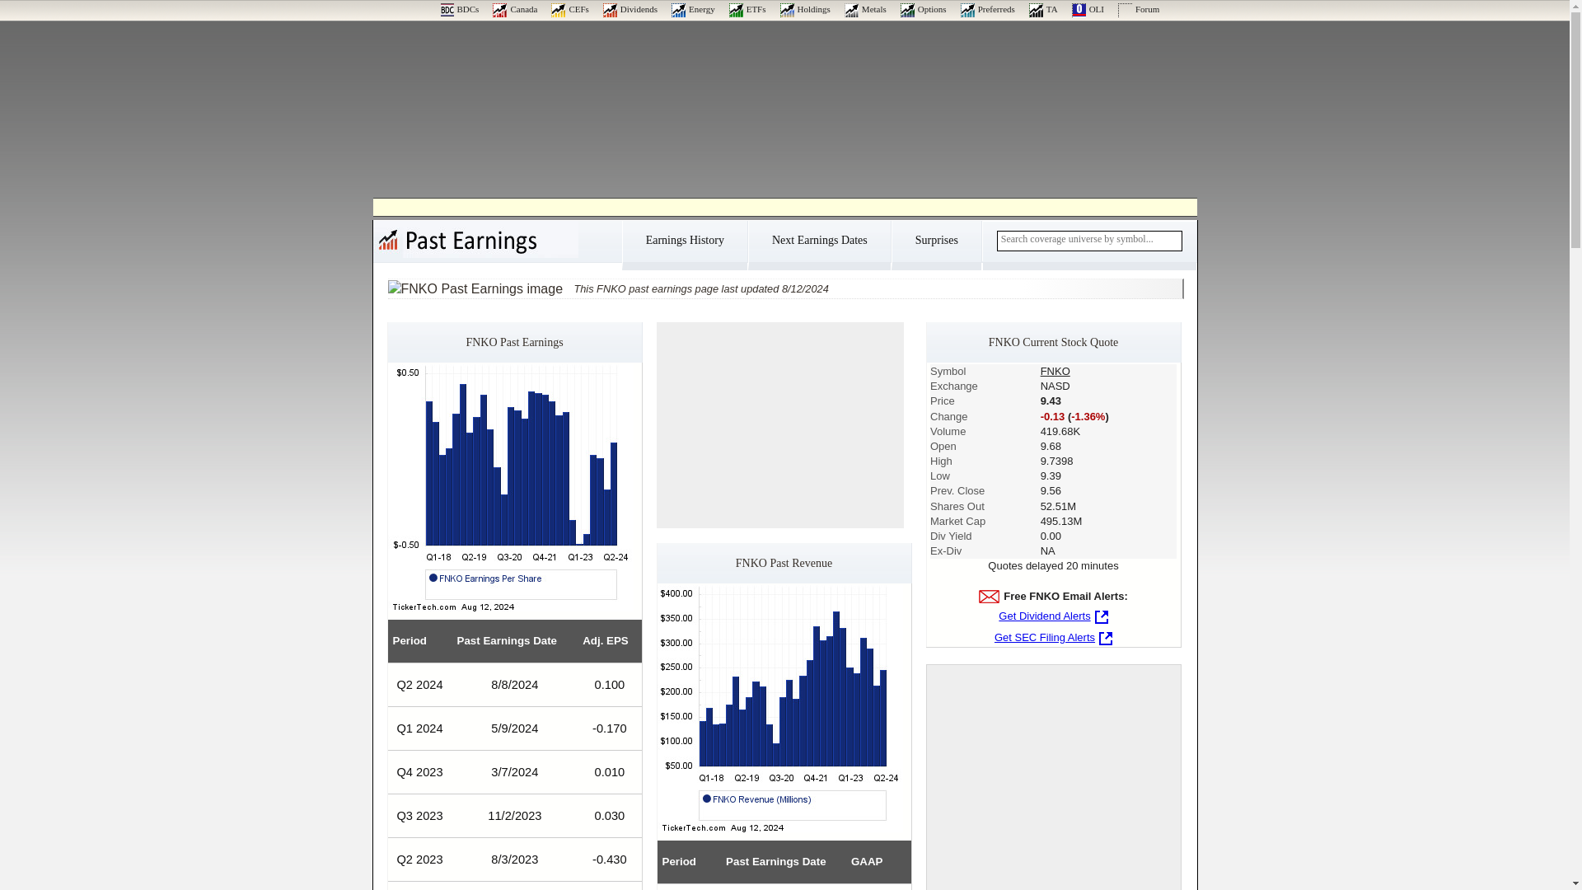 The height and width of the screenshot is (890, 1582). I want to click on Preferred Stocks, so click(987, 9).